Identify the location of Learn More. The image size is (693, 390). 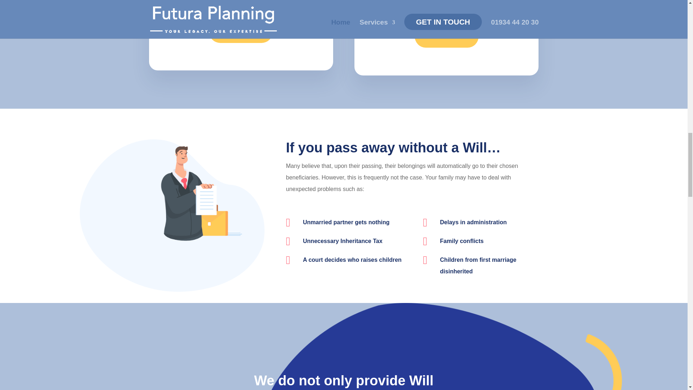
(446, 36).